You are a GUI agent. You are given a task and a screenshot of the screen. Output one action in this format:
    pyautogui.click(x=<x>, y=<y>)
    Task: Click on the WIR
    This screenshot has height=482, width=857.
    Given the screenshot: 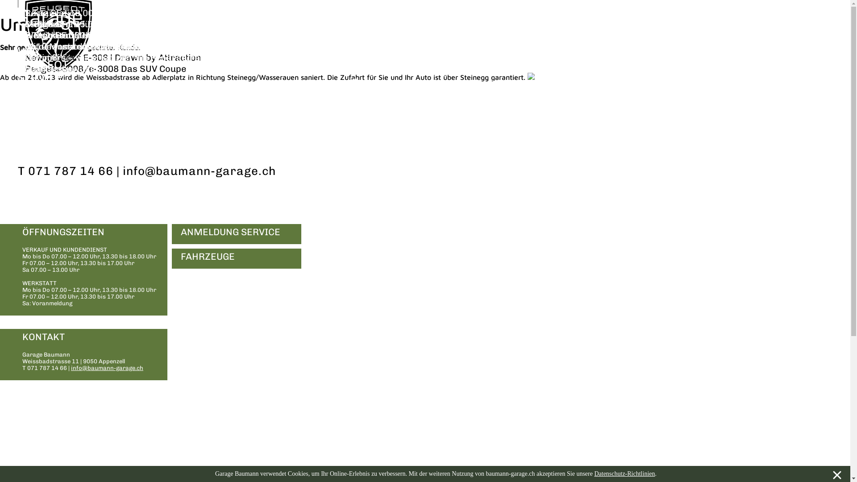 What is the action you would take?
    pyautogui.click(x=29, y=51)
    